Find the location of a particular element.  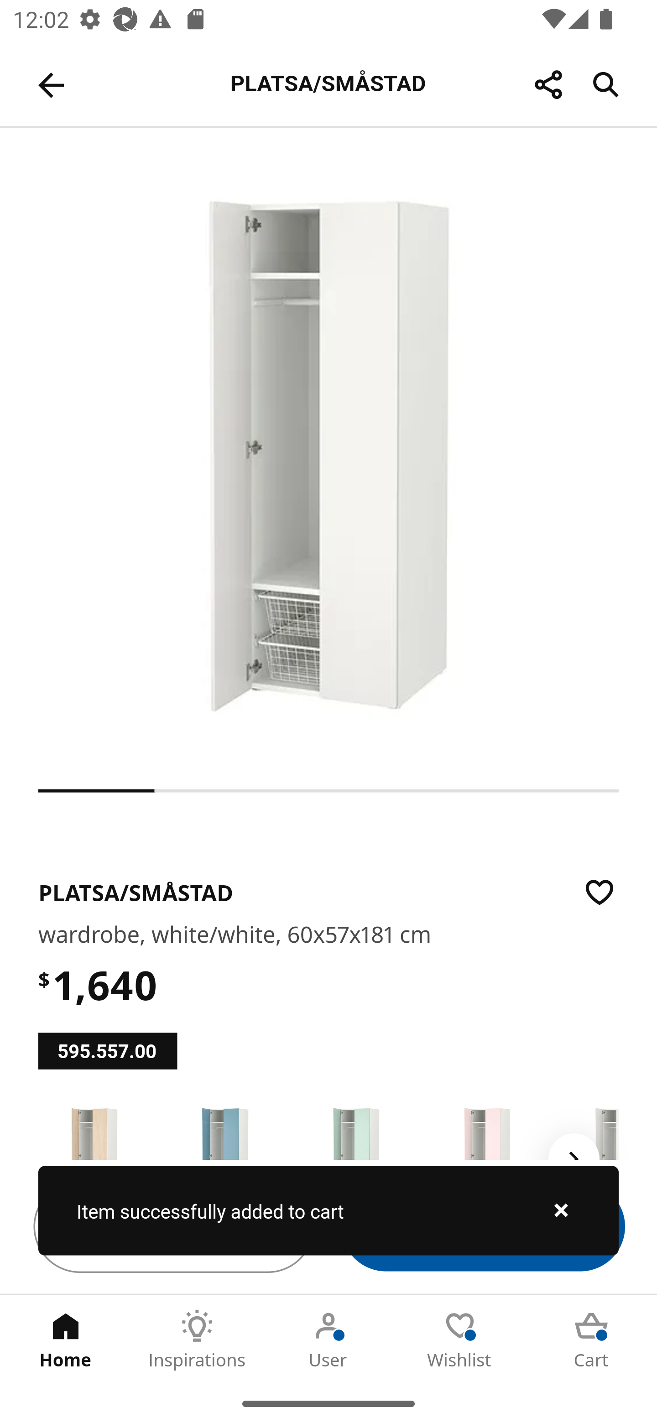

Home
Tab 1 of 5 is located at coordinates (66, 1340).